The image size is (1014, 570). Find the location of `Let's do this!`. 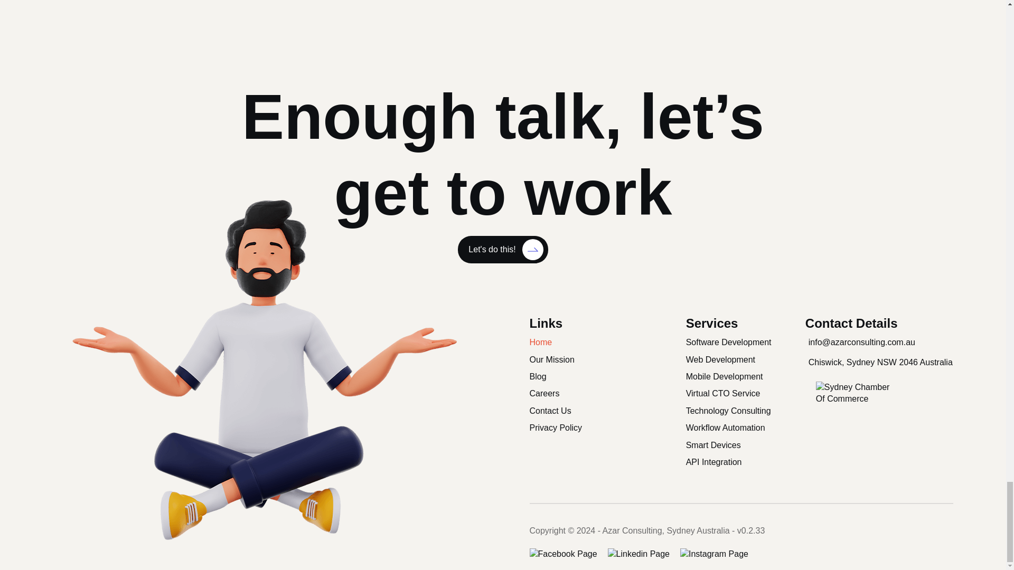

Let's do this! is located at coordinates (503, 249).